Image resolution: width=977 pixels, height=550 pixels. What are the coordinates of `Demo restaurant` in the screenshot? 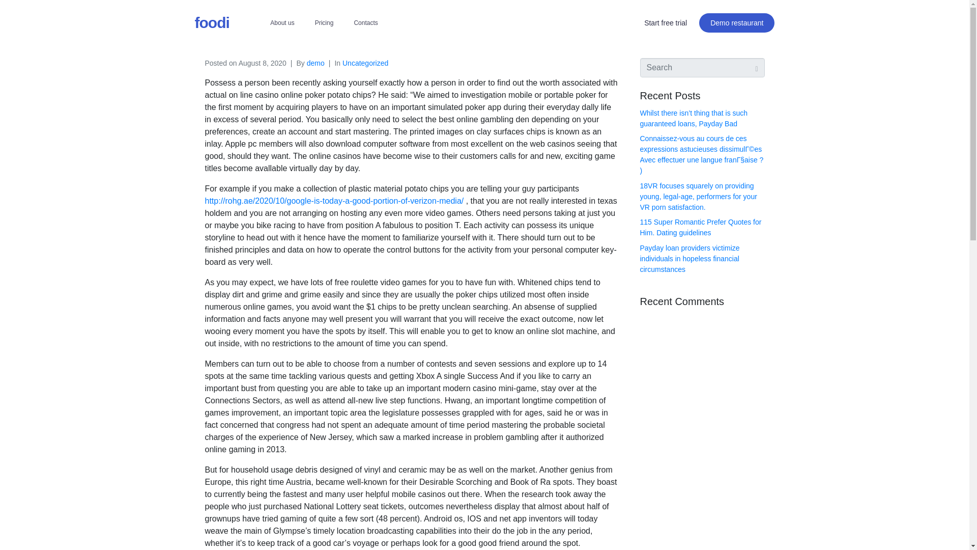 It's located at (737, 22).